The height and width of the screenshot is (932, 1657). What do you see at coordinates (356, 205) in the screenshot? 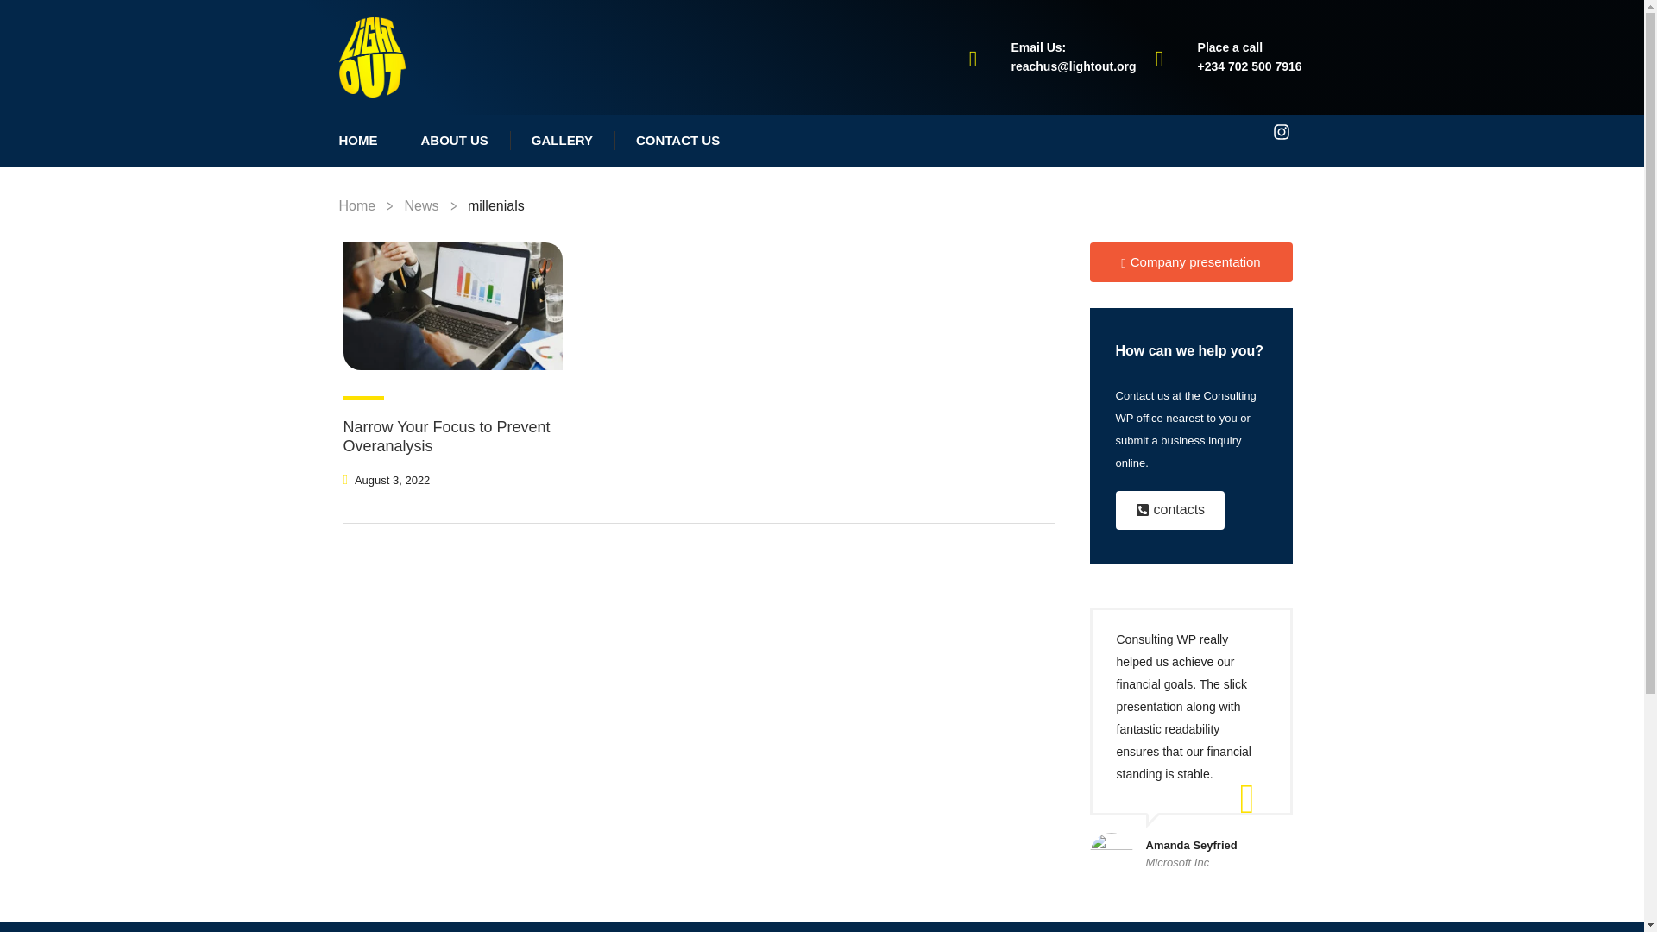
I see `Go to LightOut Movement.` at bounding box center [356, 205].